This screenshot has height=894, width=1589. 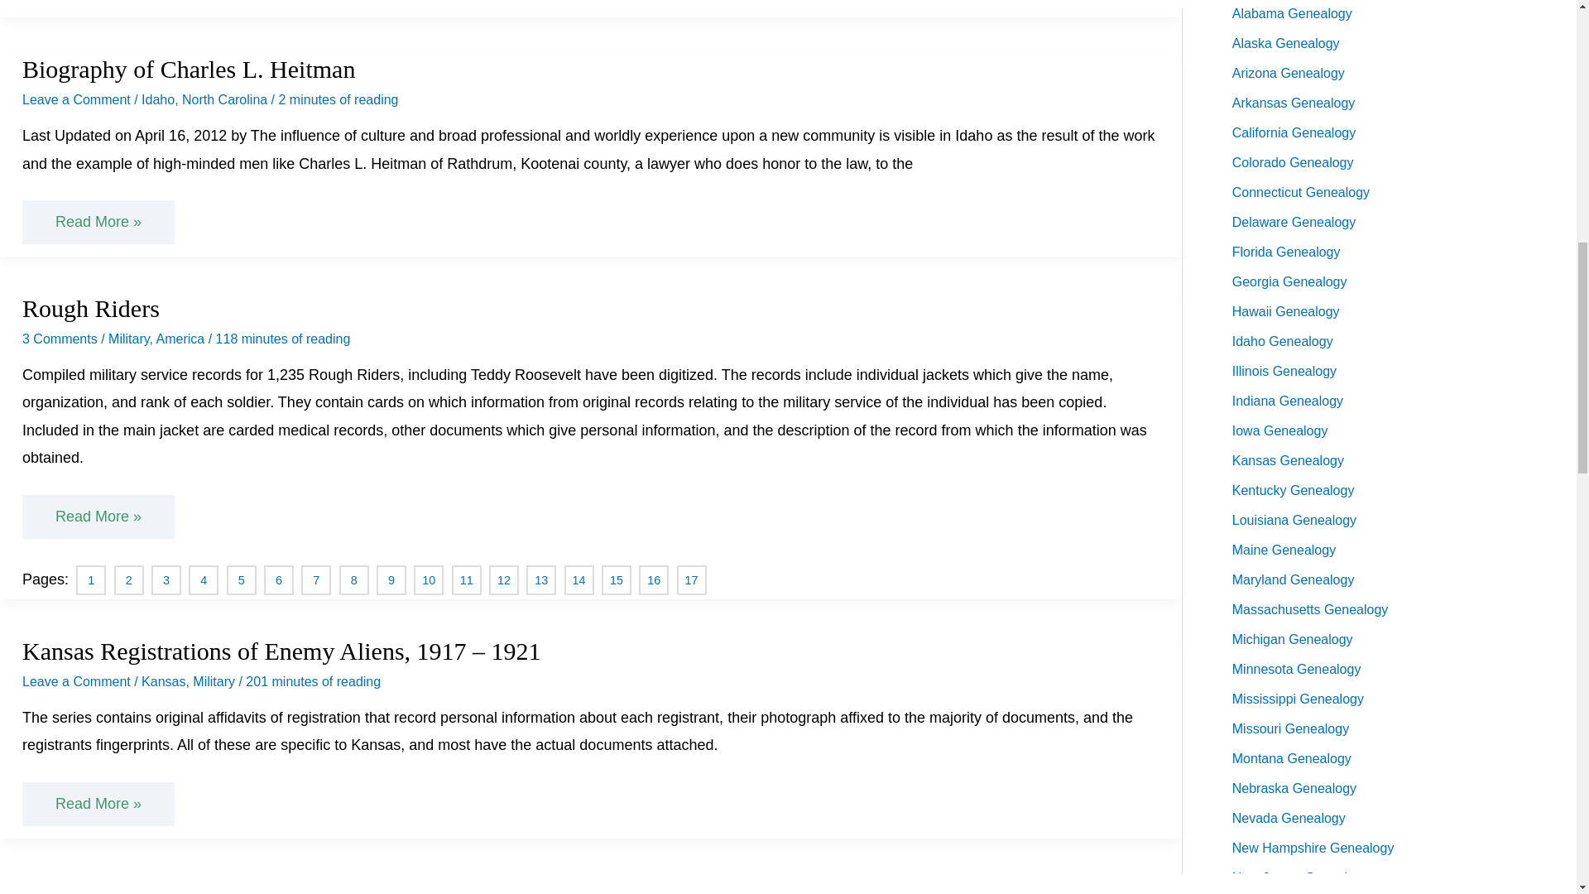 What do you see at coordinates (60, 338) in the screenshot?
I see `3 Comments` at bounding box center [60, 338].